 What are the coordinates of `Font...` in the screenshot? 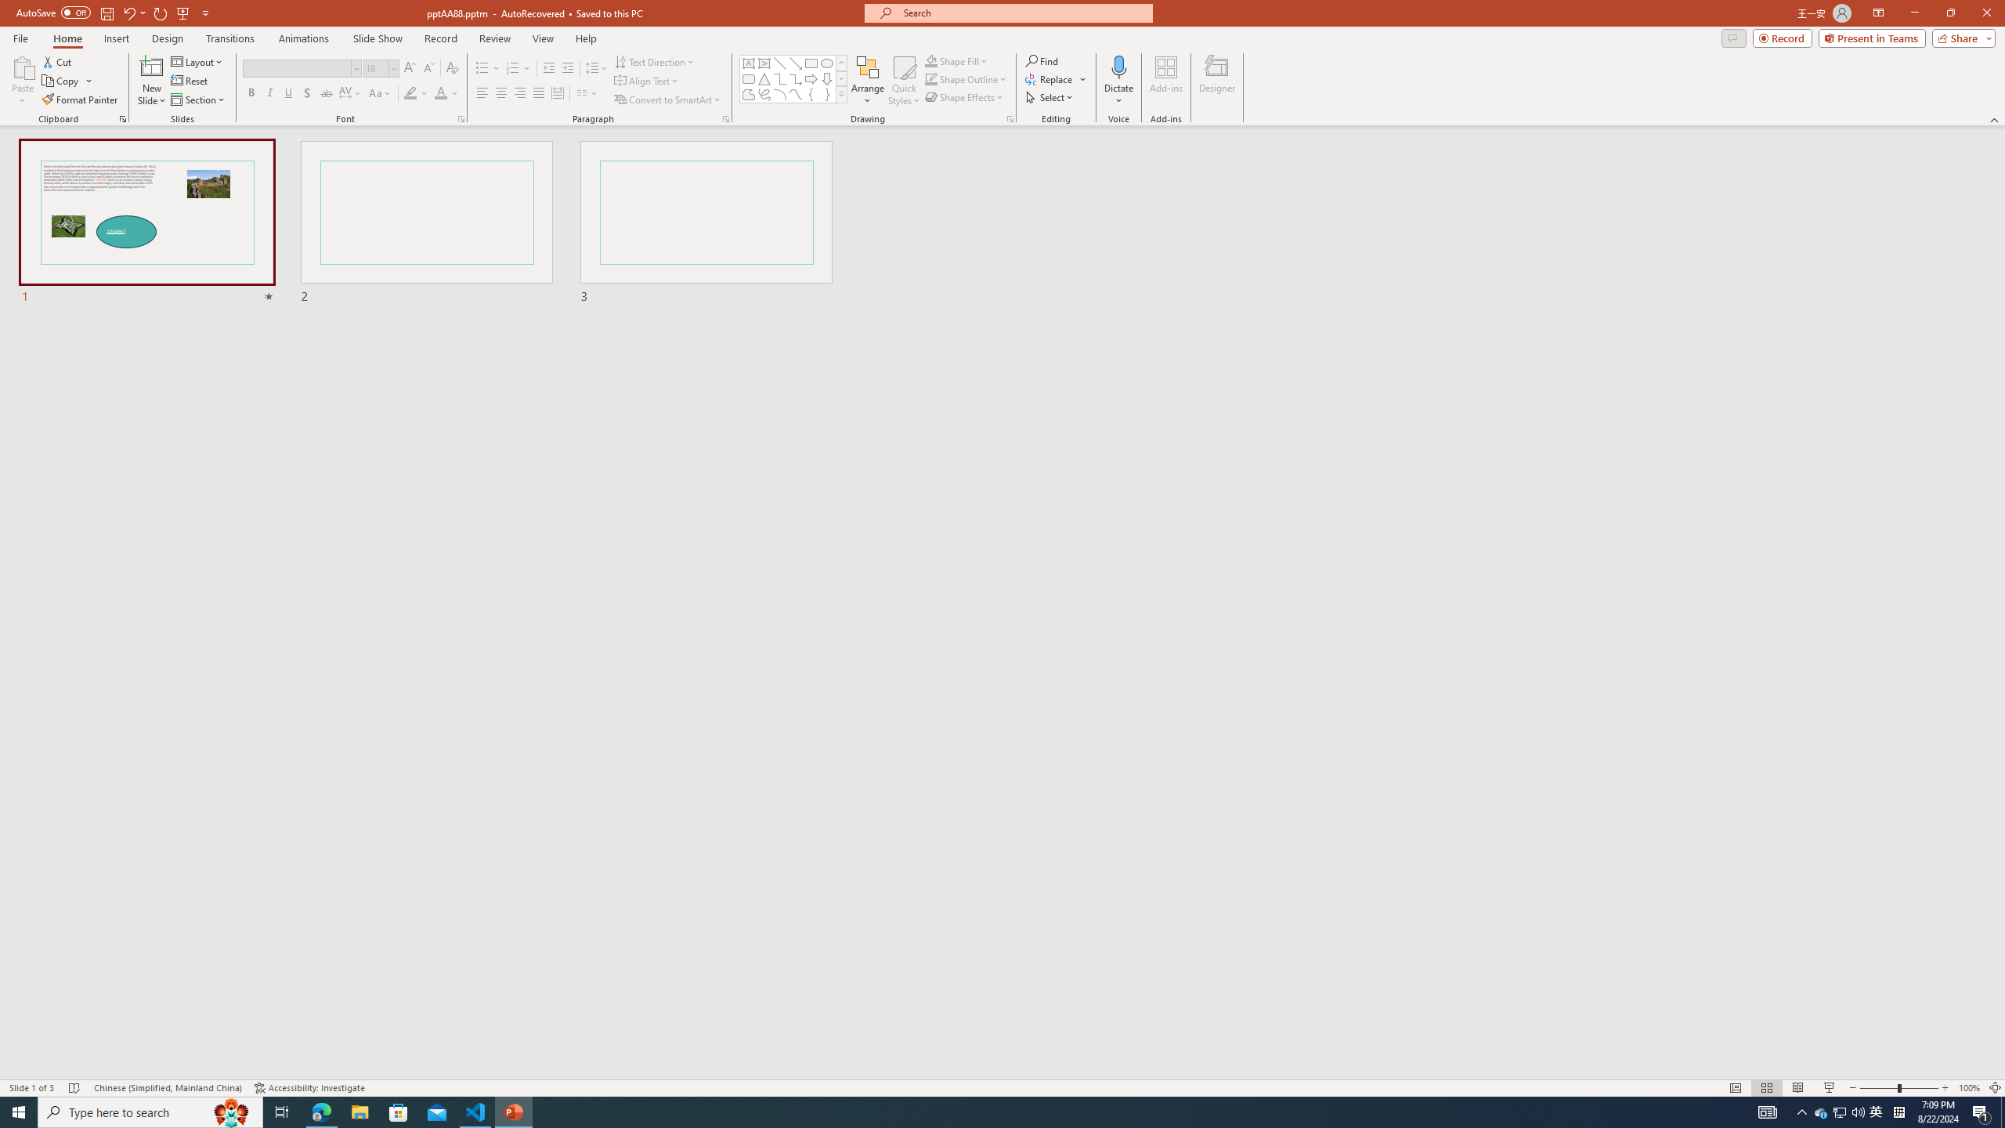 It's located at (461, 119).